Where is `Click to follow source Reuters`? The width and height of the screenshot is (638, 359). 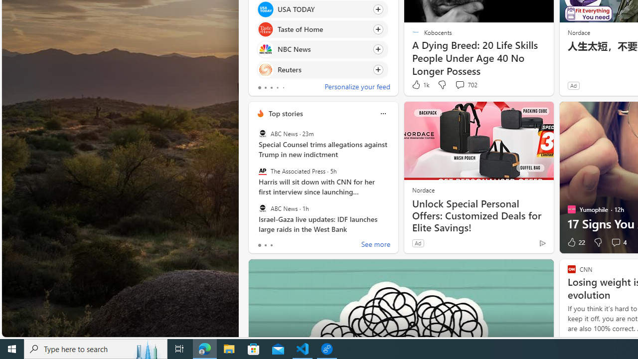 Click to follow source Reuters is located at coordinates (322, 69).